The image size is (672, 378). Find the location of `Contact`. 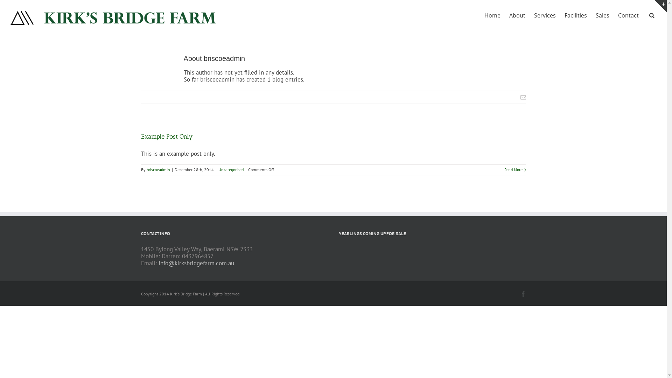

Contact is located at coordinates (629, 15).